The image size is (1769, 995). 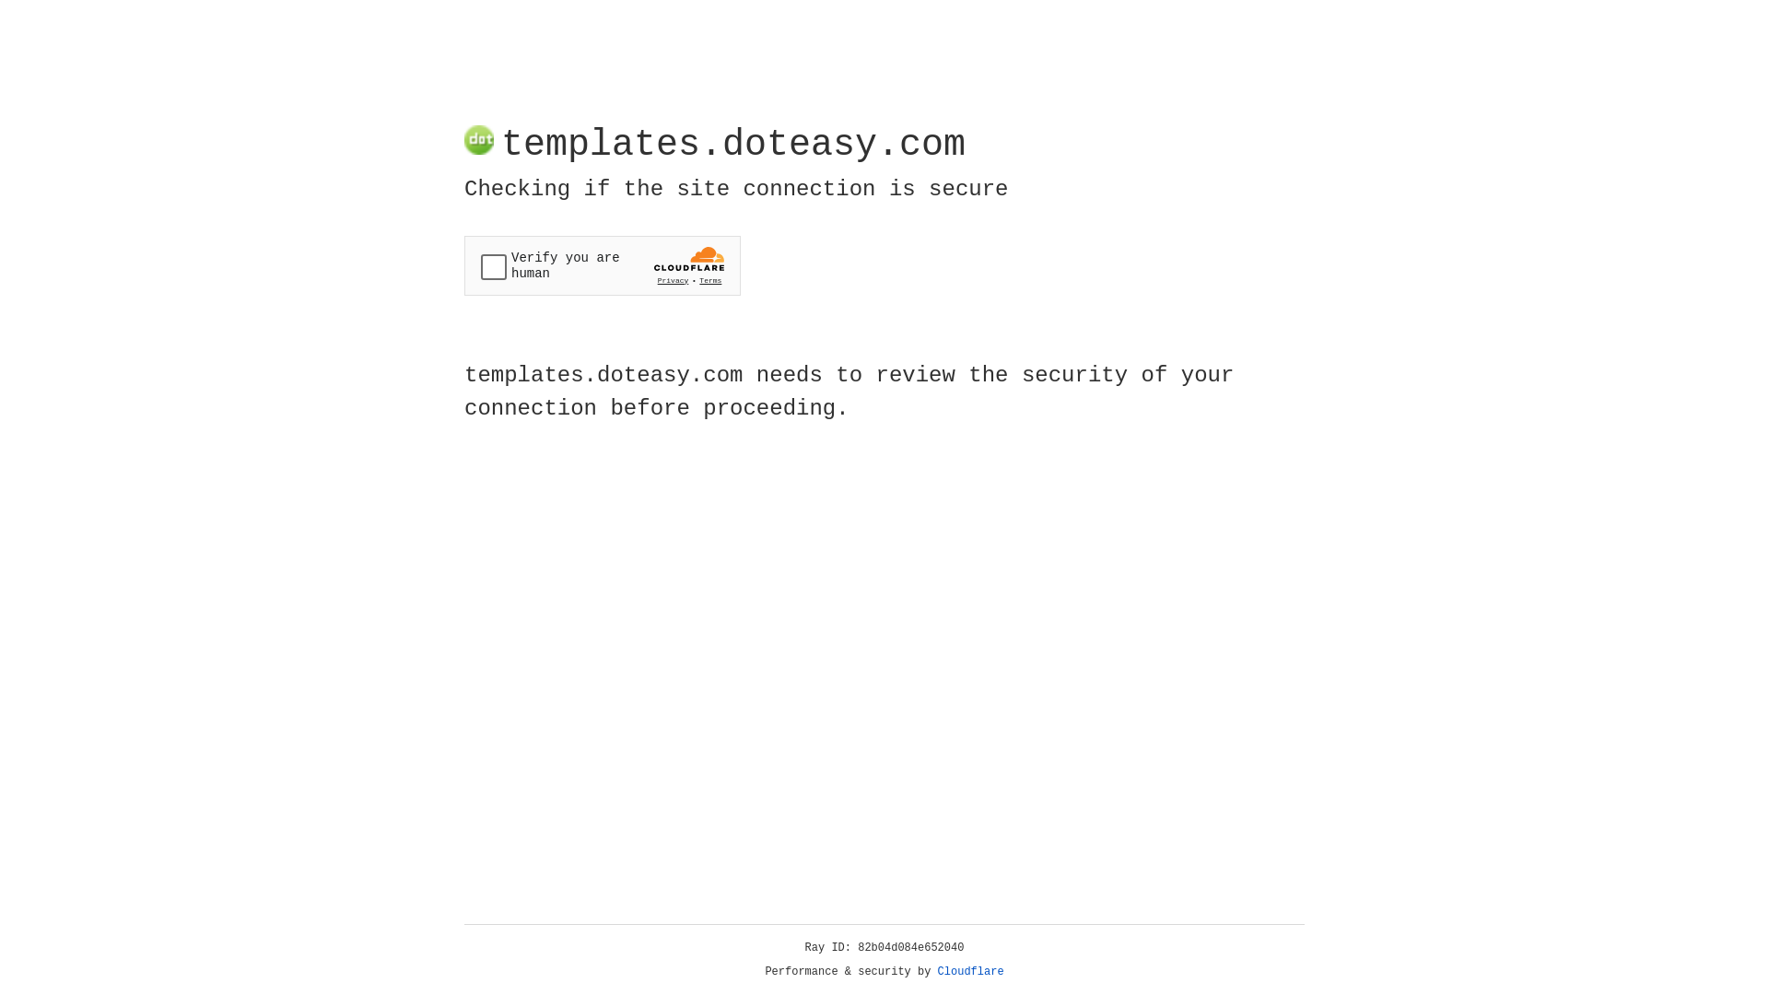 What do you see at coordinates (603, 265) in the screenshot?
I see `Widget containing a Cloudflare security challenge` at bounding box center [603, 265].